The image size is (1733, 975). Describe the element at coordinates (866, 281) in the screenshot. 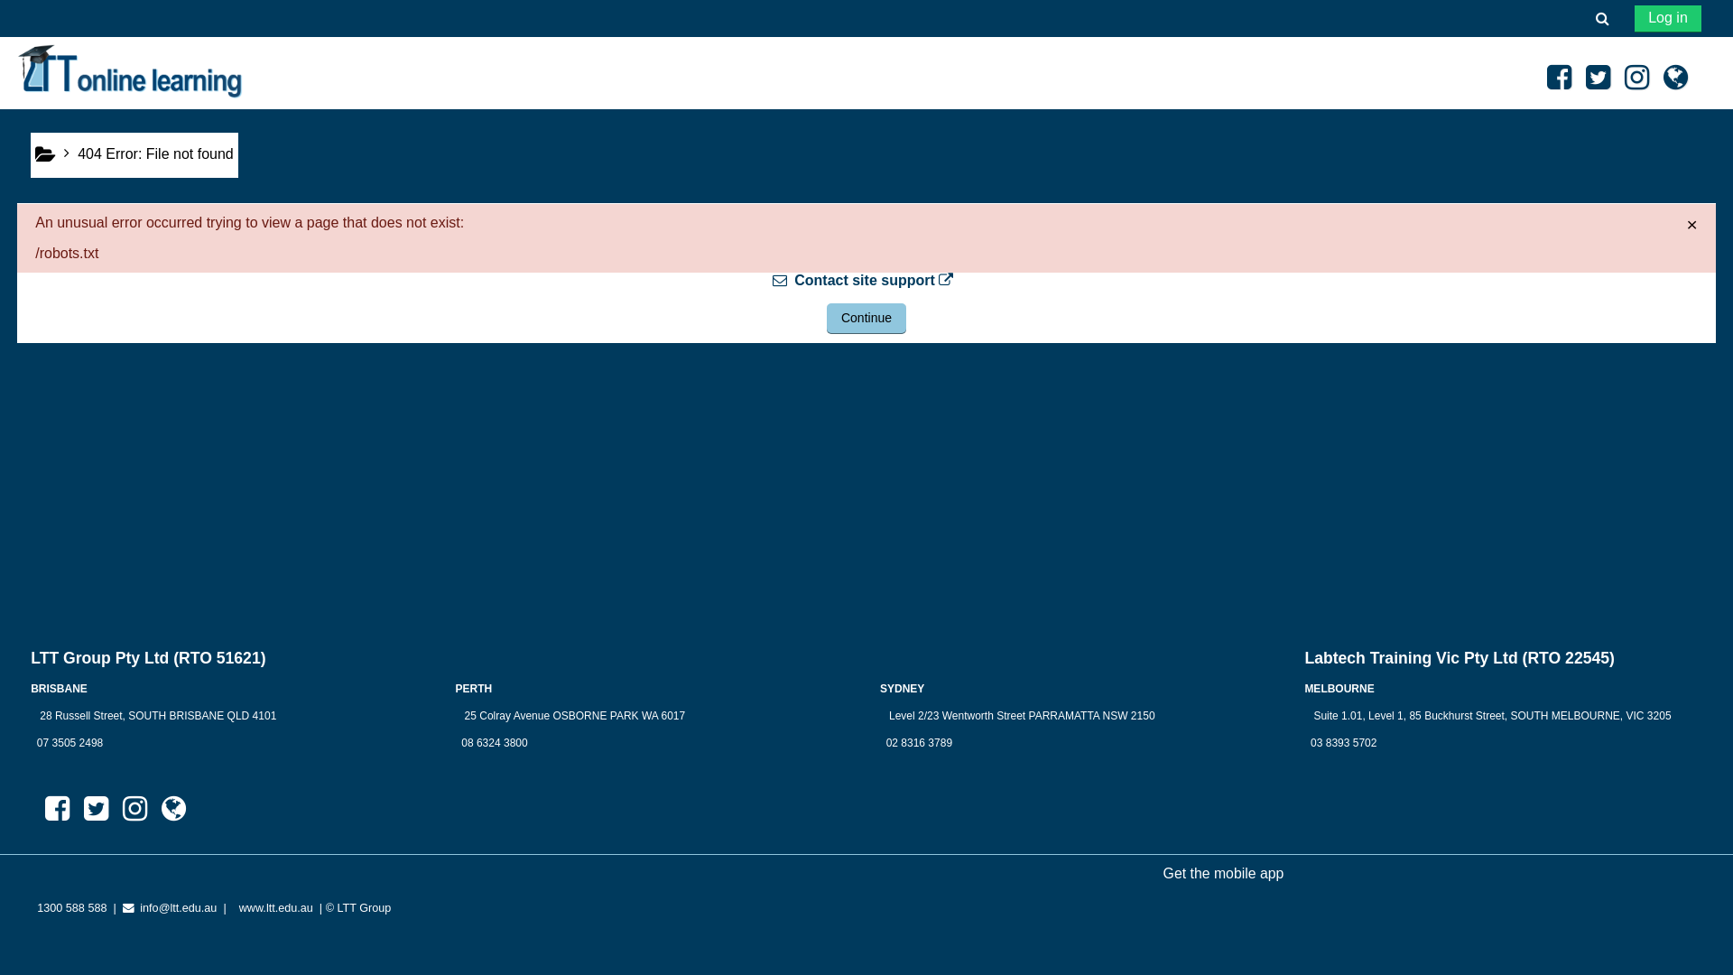

I see `Contact site support` at that location.